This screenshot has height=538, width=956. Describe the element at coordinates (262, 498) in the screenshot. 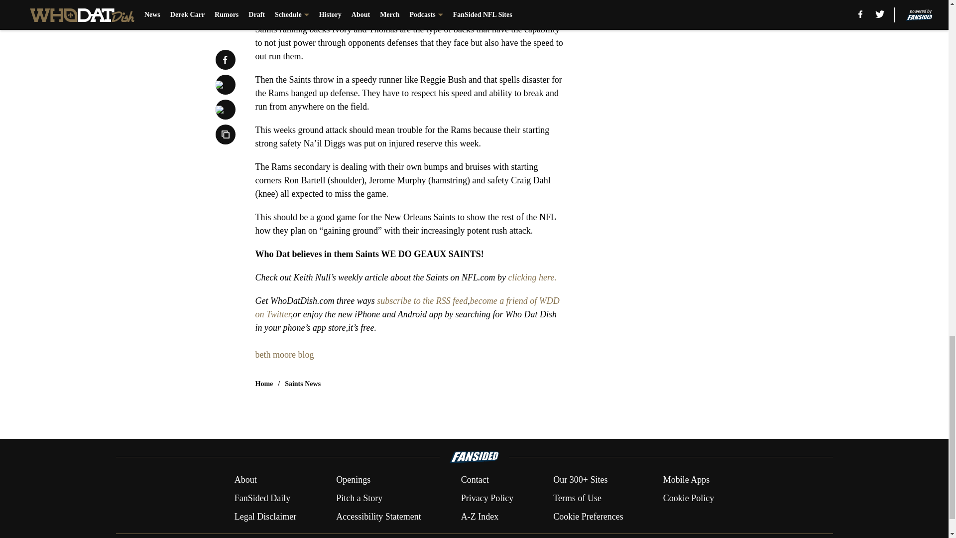

I see `FanSided Daily` at that location.